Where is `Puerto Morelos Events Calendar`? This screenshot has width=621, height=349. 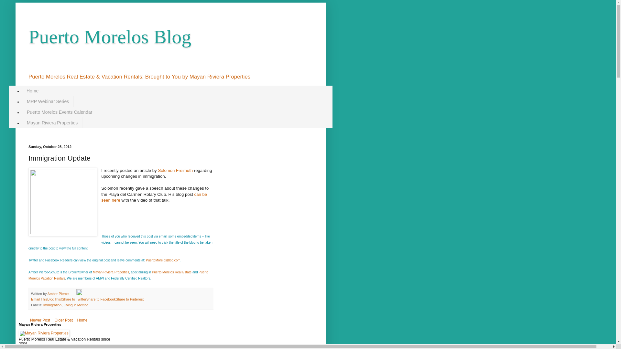
Puerto Morelos Events Calendar is located at coordinates (59, 112).